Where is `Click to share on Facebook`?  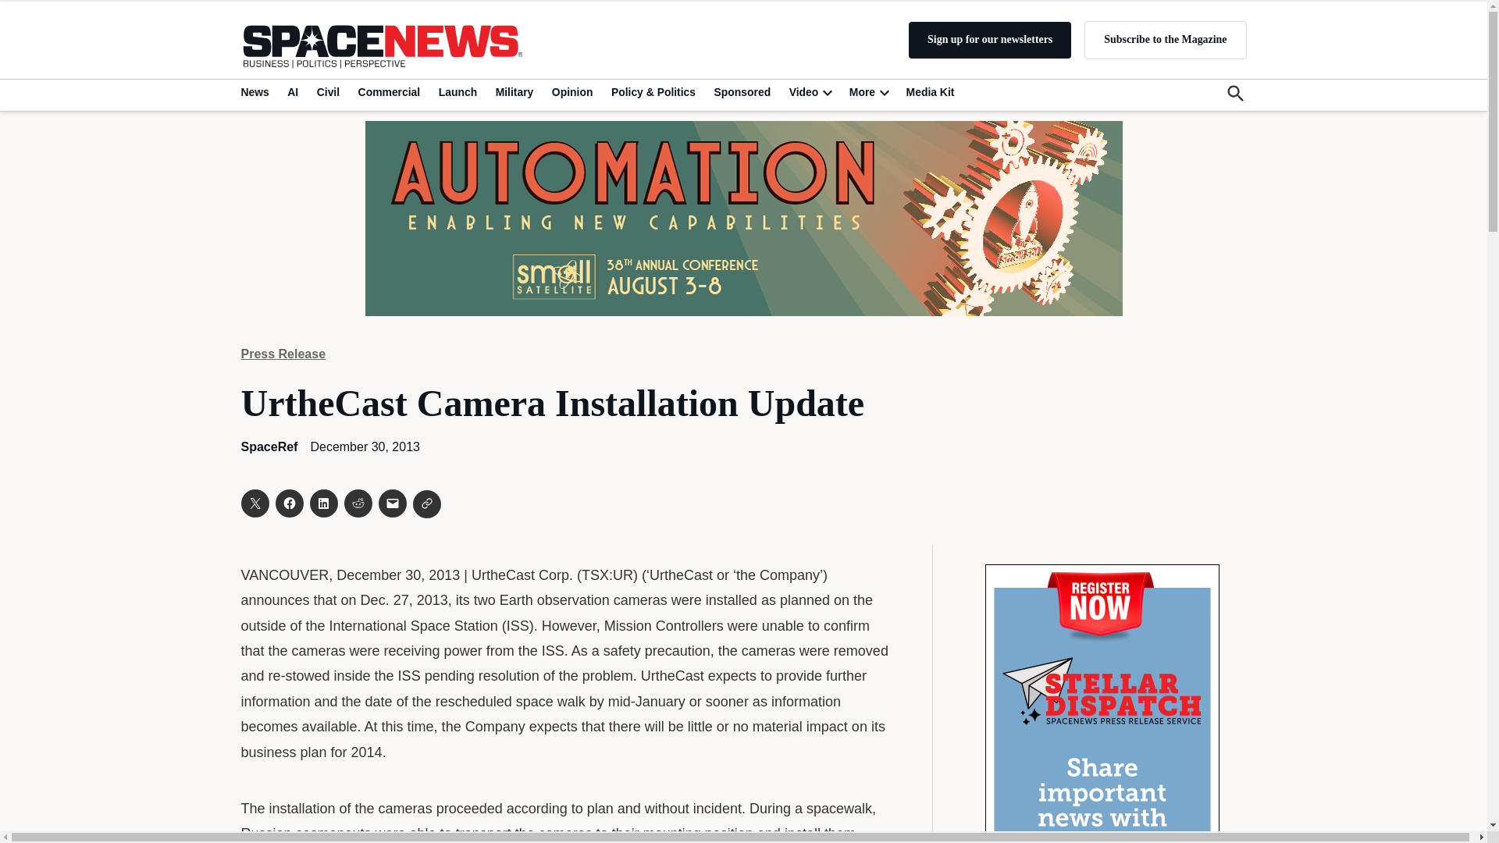
Click to share on Facebook is located at coordinates (288, 503).